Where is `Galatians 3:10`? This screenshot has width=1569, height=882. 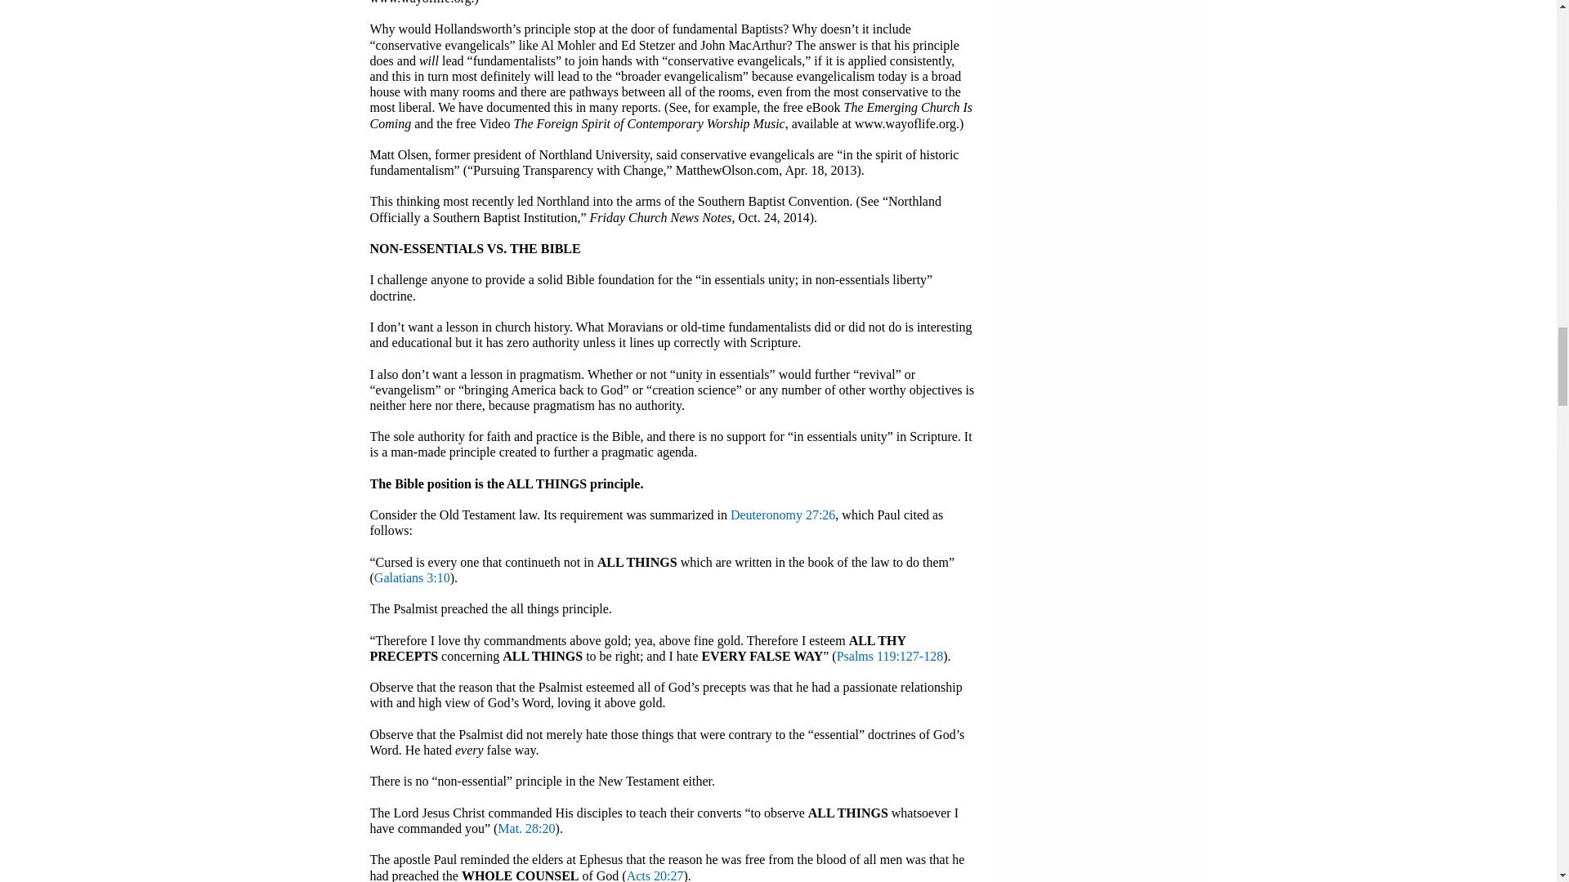
Galatians 3:10 is located at coordinates (412, 577).